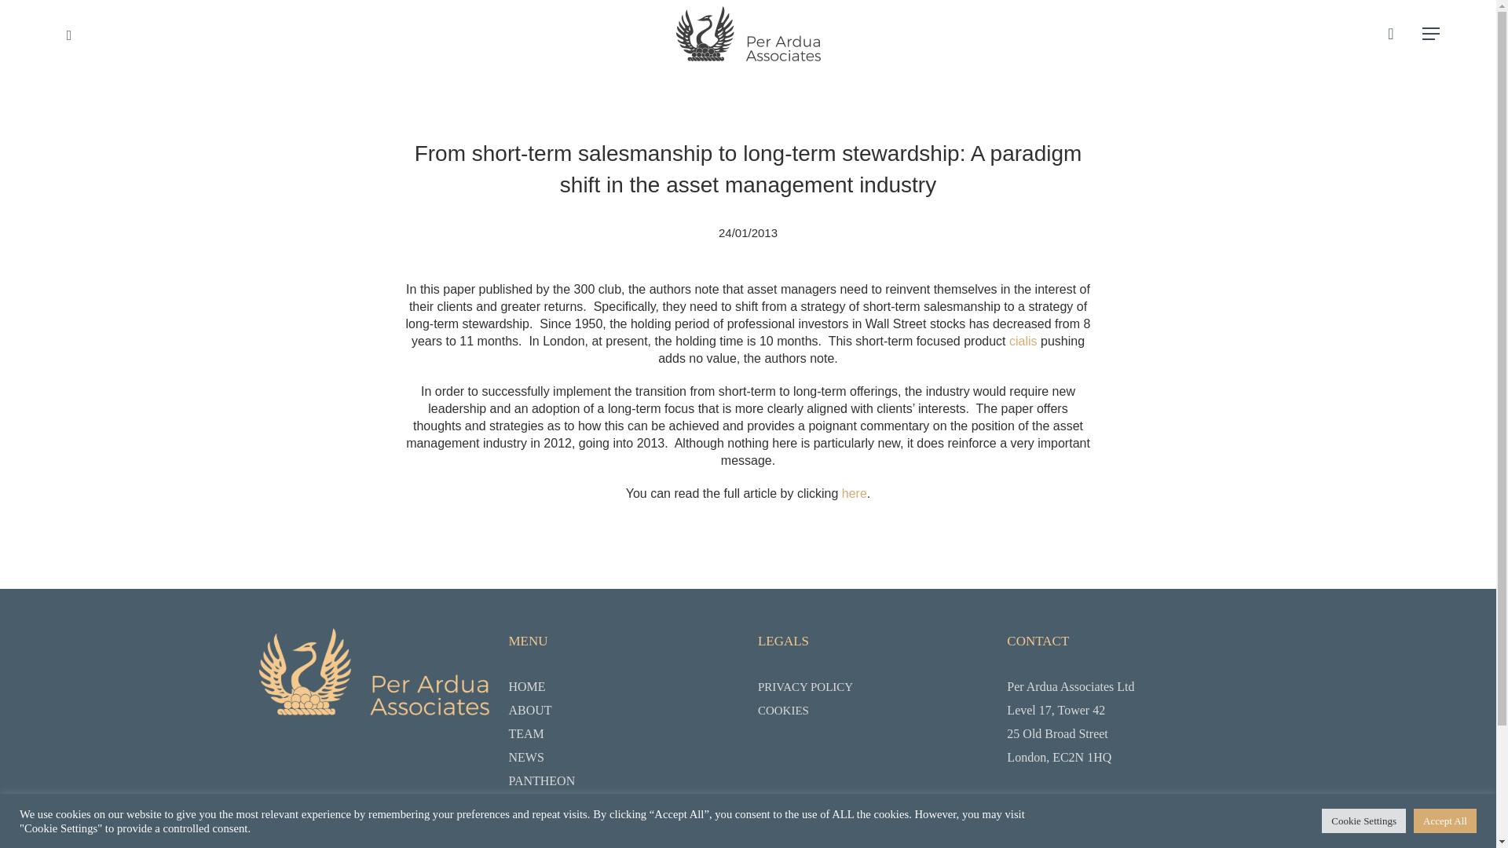 This screenshot has height=848, width=1508. Describe the element at coordinates (624, 804) in the screenshot. I see `CONTACT` at that location.